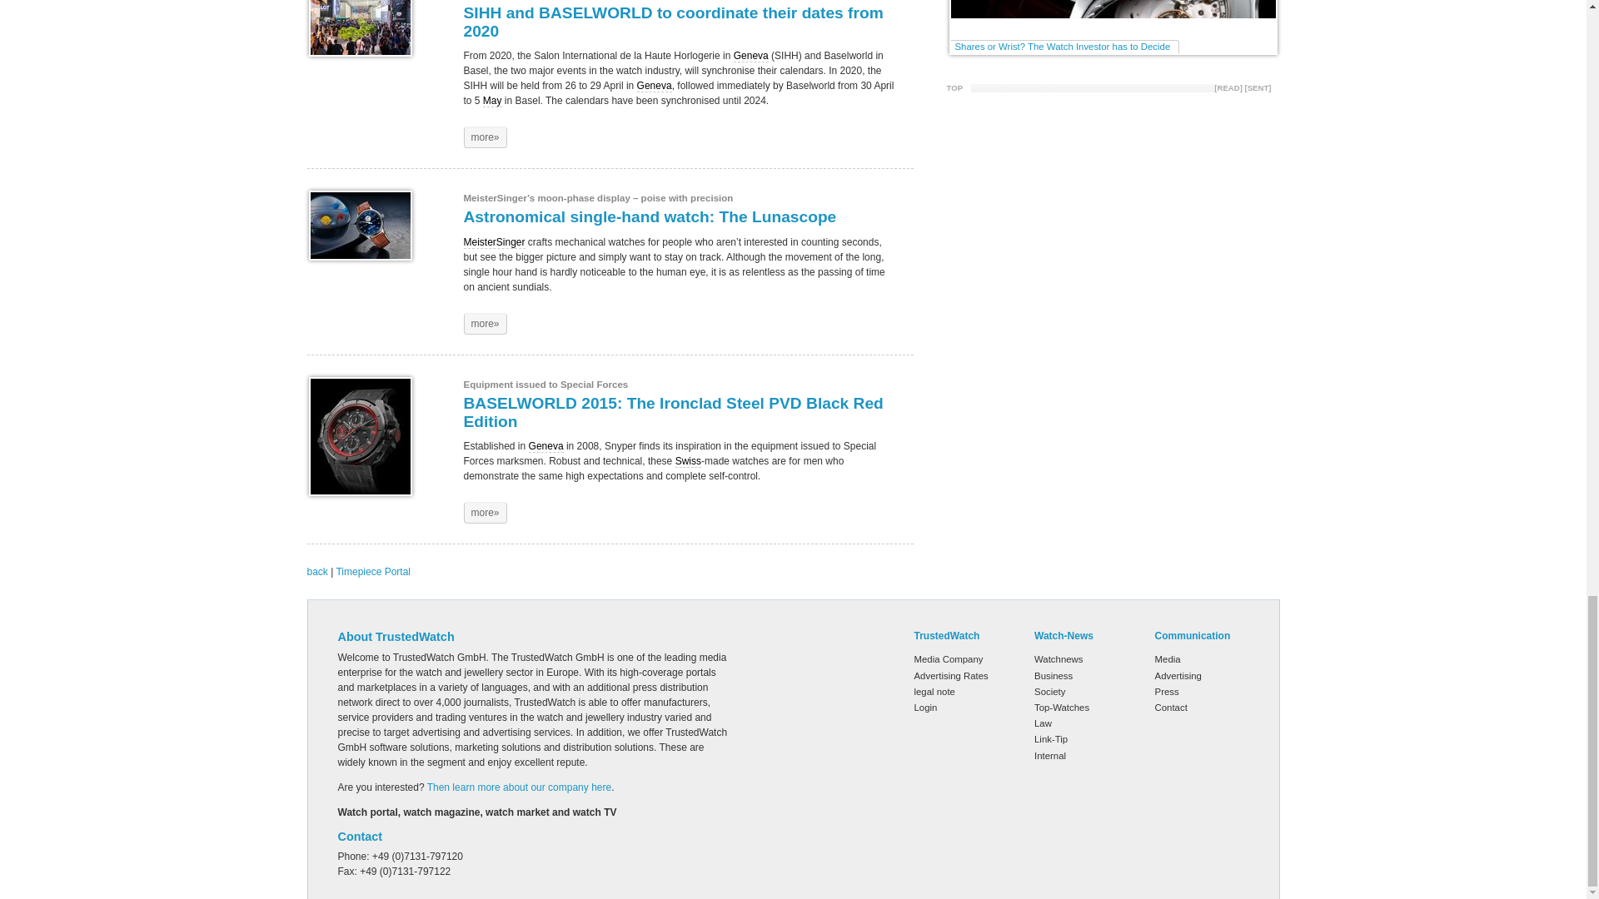 This screenshot has width=1599, height=899. What do you see at coordinates (485, 137) in the screenshot?
I see `SIHH and BASELWORLD to coordinate their dates from 2020` at bounding box center [485, 137].